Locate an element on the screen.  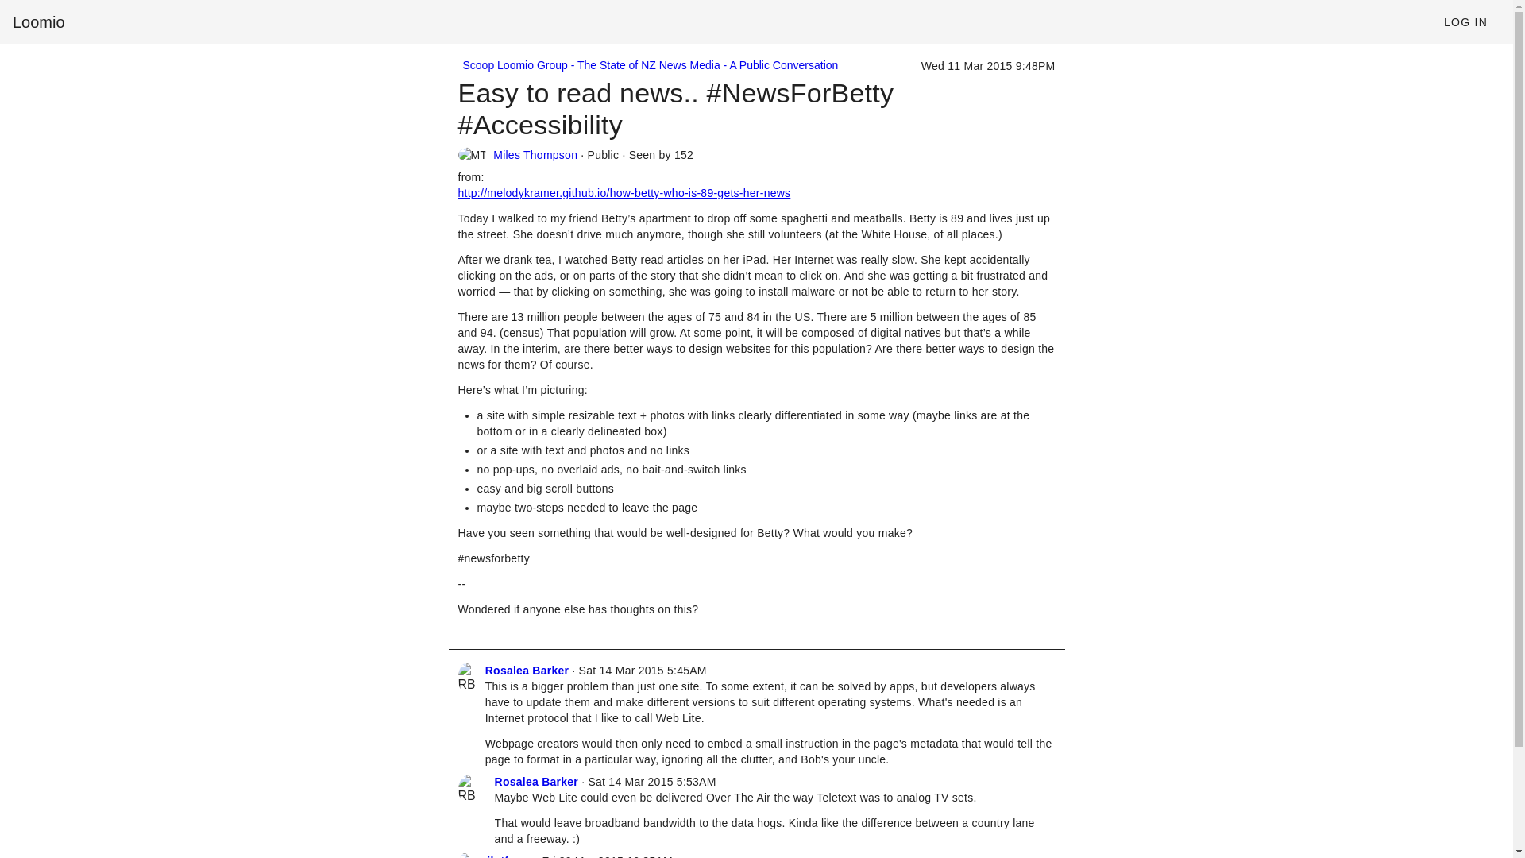
Rosalea Barker is located at coordinates (527, 671).